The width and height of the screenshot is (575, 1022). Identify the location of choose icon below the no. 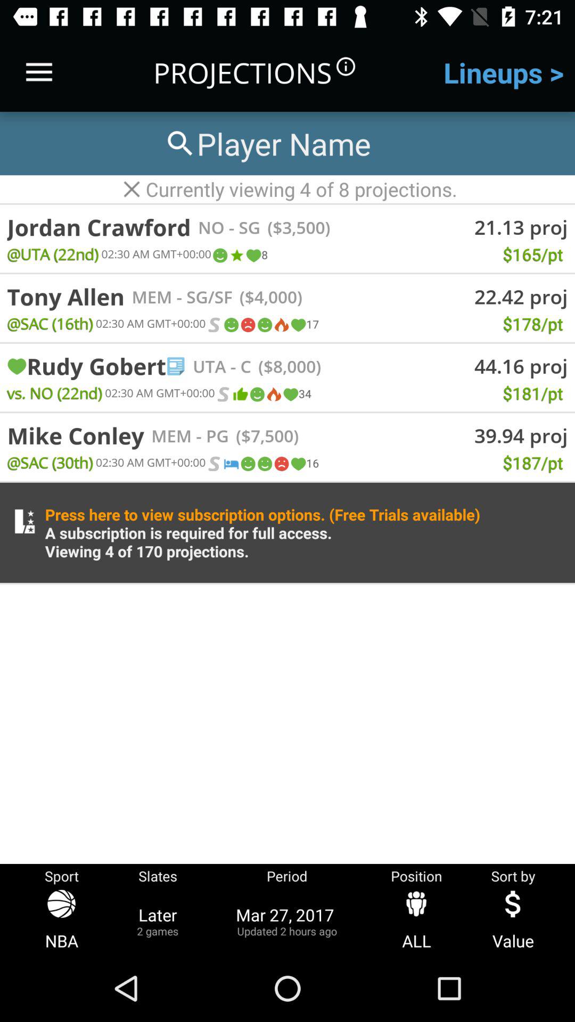
(236, 256).